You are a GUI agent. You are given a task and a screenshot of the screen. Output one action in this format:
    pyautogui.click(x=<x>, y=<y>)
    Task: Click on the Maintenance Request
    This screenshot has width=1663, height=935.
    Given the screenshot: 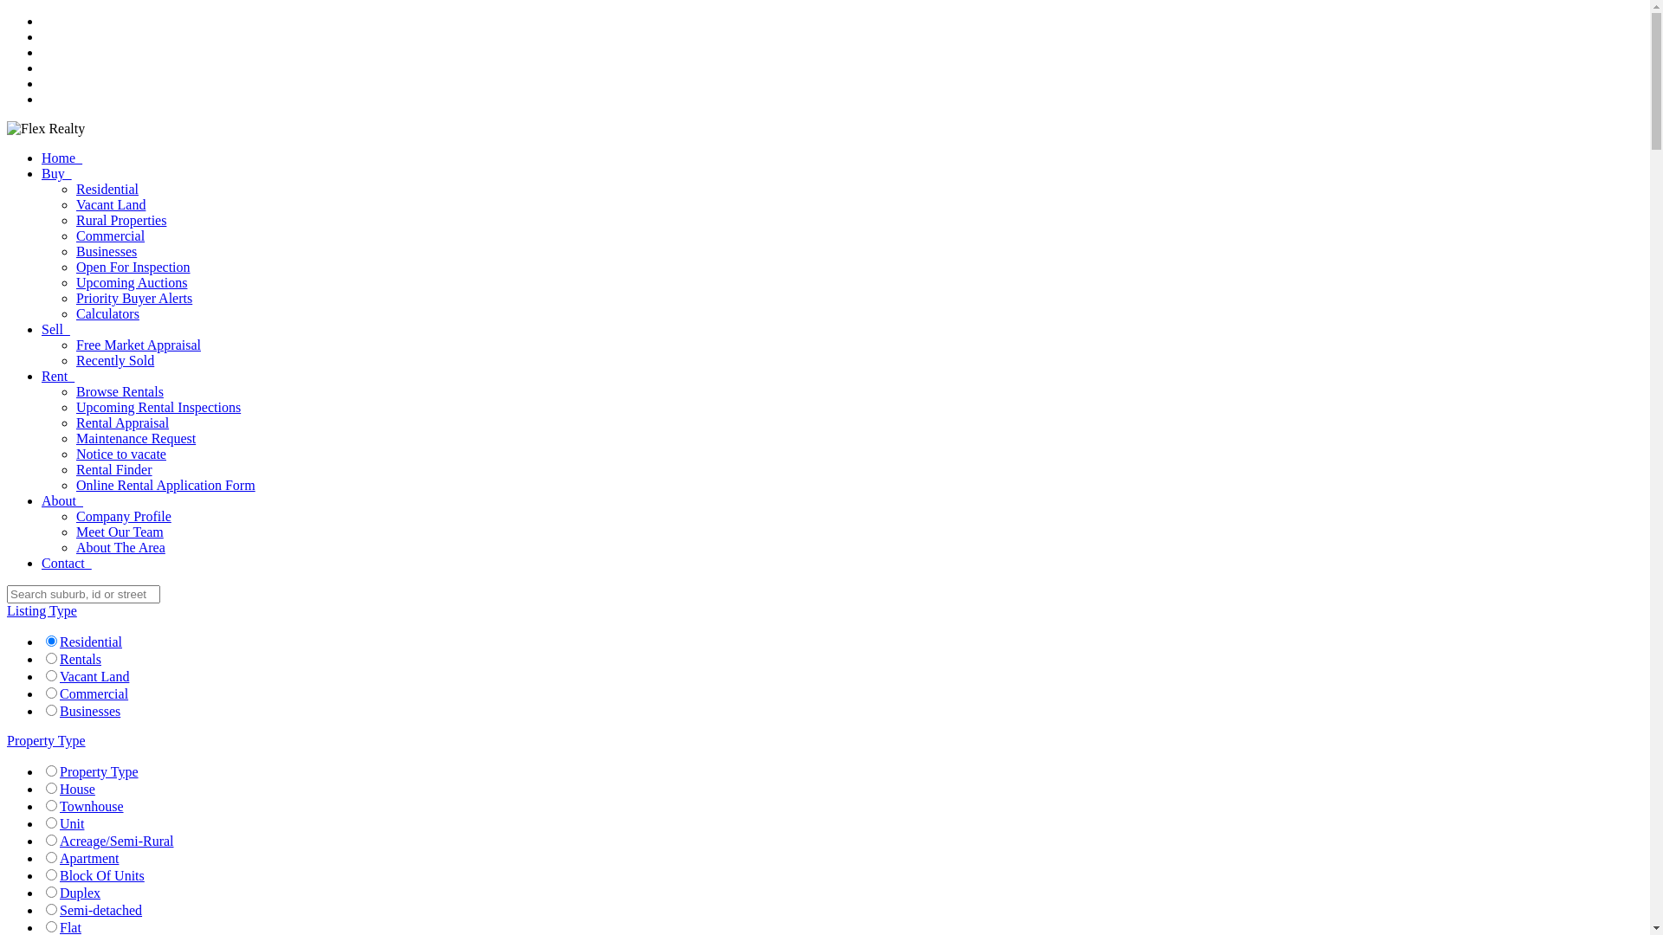 What is the action you would take?
    pyautogui.click(x=136, y=438)
    